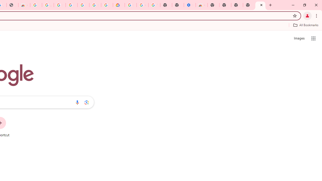 This screenshot has height=181, width=322. Describe the element at coordinates (60, 5) in the screenshot. I see `Sign in - Google Accounts` at that location.